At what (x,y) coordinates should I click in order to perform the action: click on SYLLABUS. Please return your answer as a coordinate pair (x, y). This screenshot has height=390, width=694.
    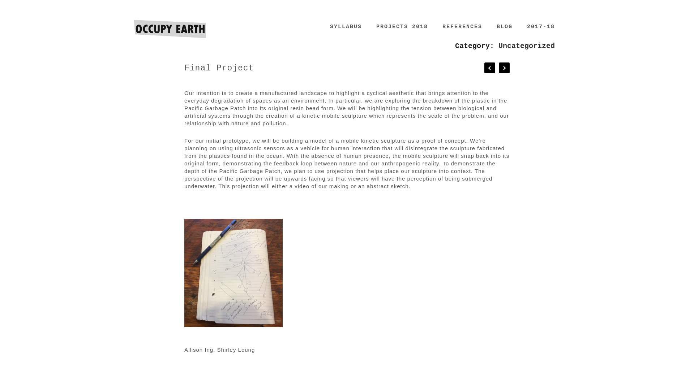
    Looking at the image, I should click on (346, 27).